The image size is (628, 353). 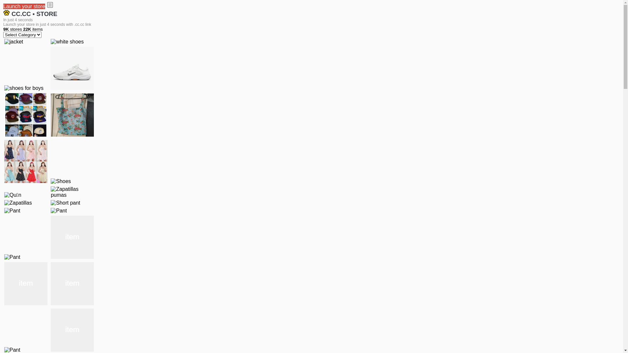 What do you see at coordinates (72, 284) in the screenshot?
I see `Pant` at bounding box center [72, 284].